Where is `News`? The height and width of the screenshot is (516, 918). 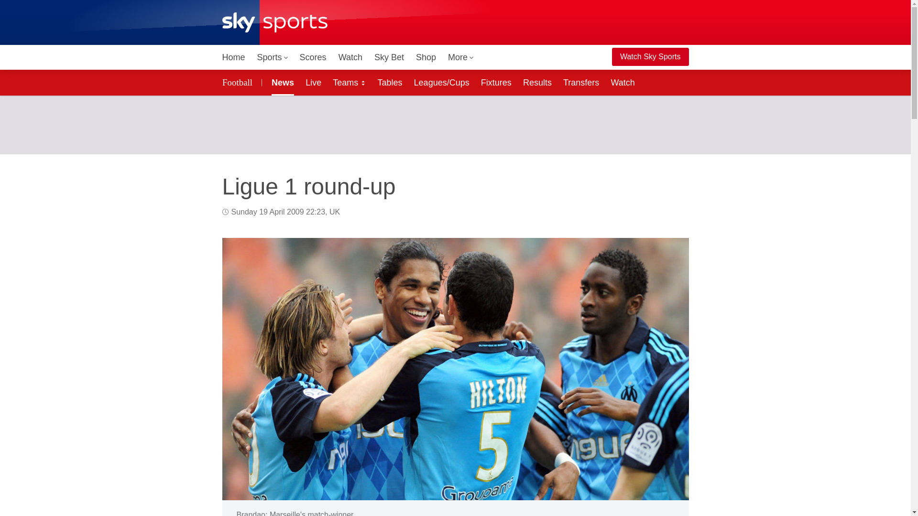 News is located at coordinates (281, 82).